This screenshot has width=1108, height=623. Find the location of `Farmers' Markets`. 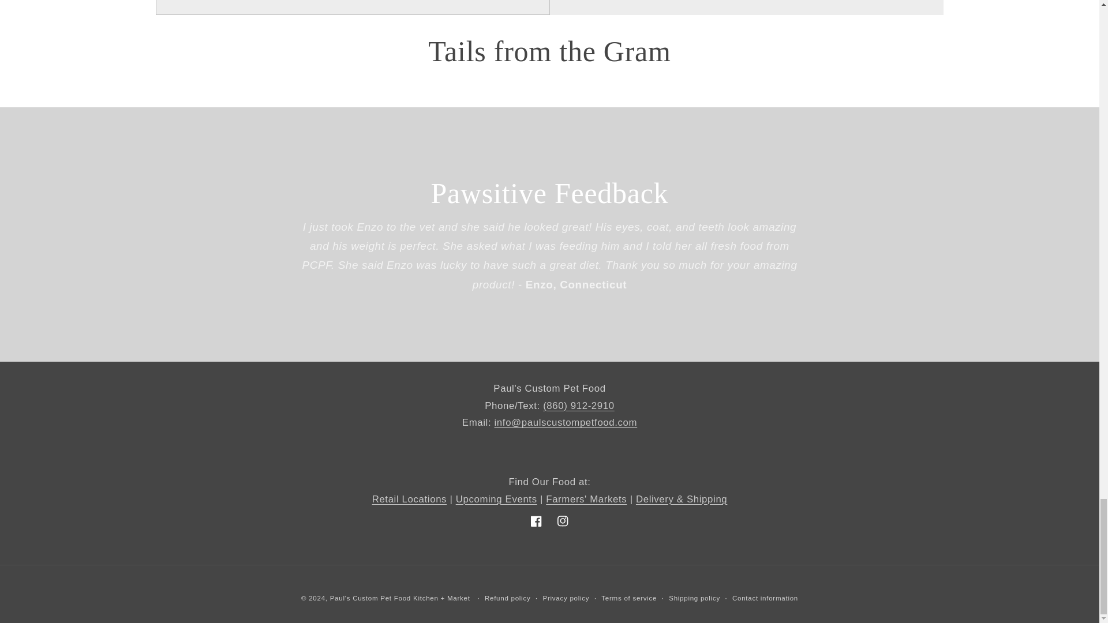

Farmers' Markets is located at coordinates (586, 499).